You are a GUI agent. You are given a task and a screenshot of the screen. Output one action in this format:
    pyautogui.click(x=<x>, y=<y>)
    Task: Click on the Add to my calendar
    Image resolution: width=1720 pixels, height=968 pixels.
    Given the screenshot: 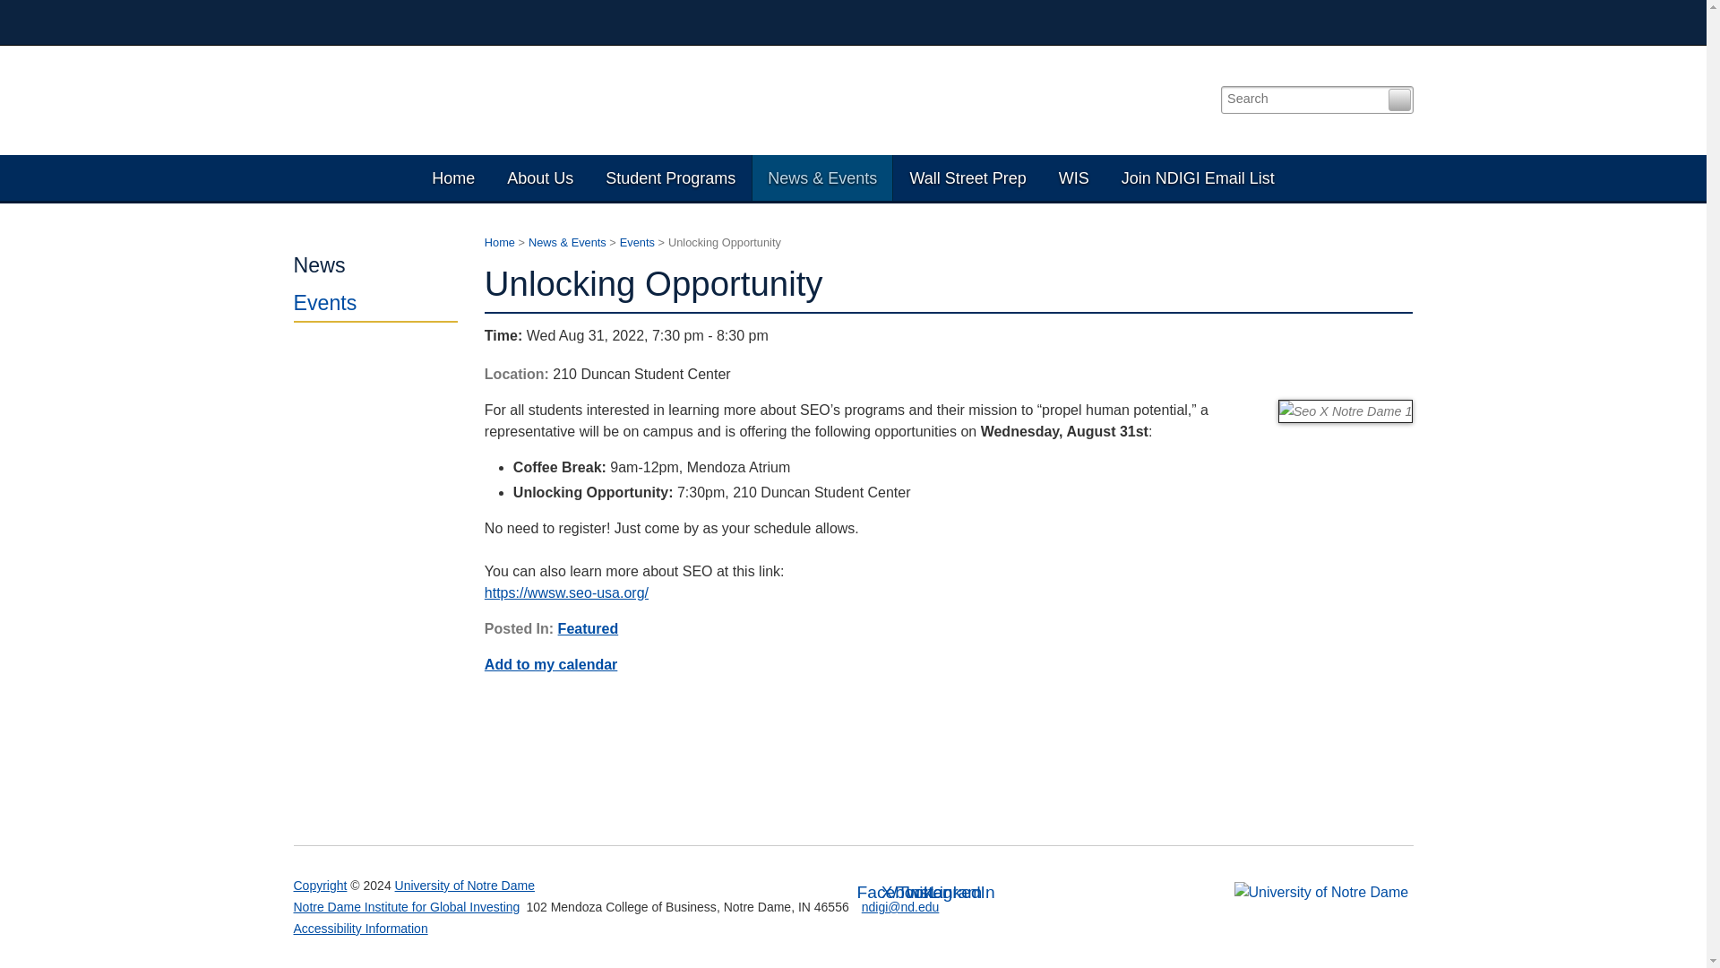 What is the action you would take?
    pyautogui.click(x=551, y=664)
    